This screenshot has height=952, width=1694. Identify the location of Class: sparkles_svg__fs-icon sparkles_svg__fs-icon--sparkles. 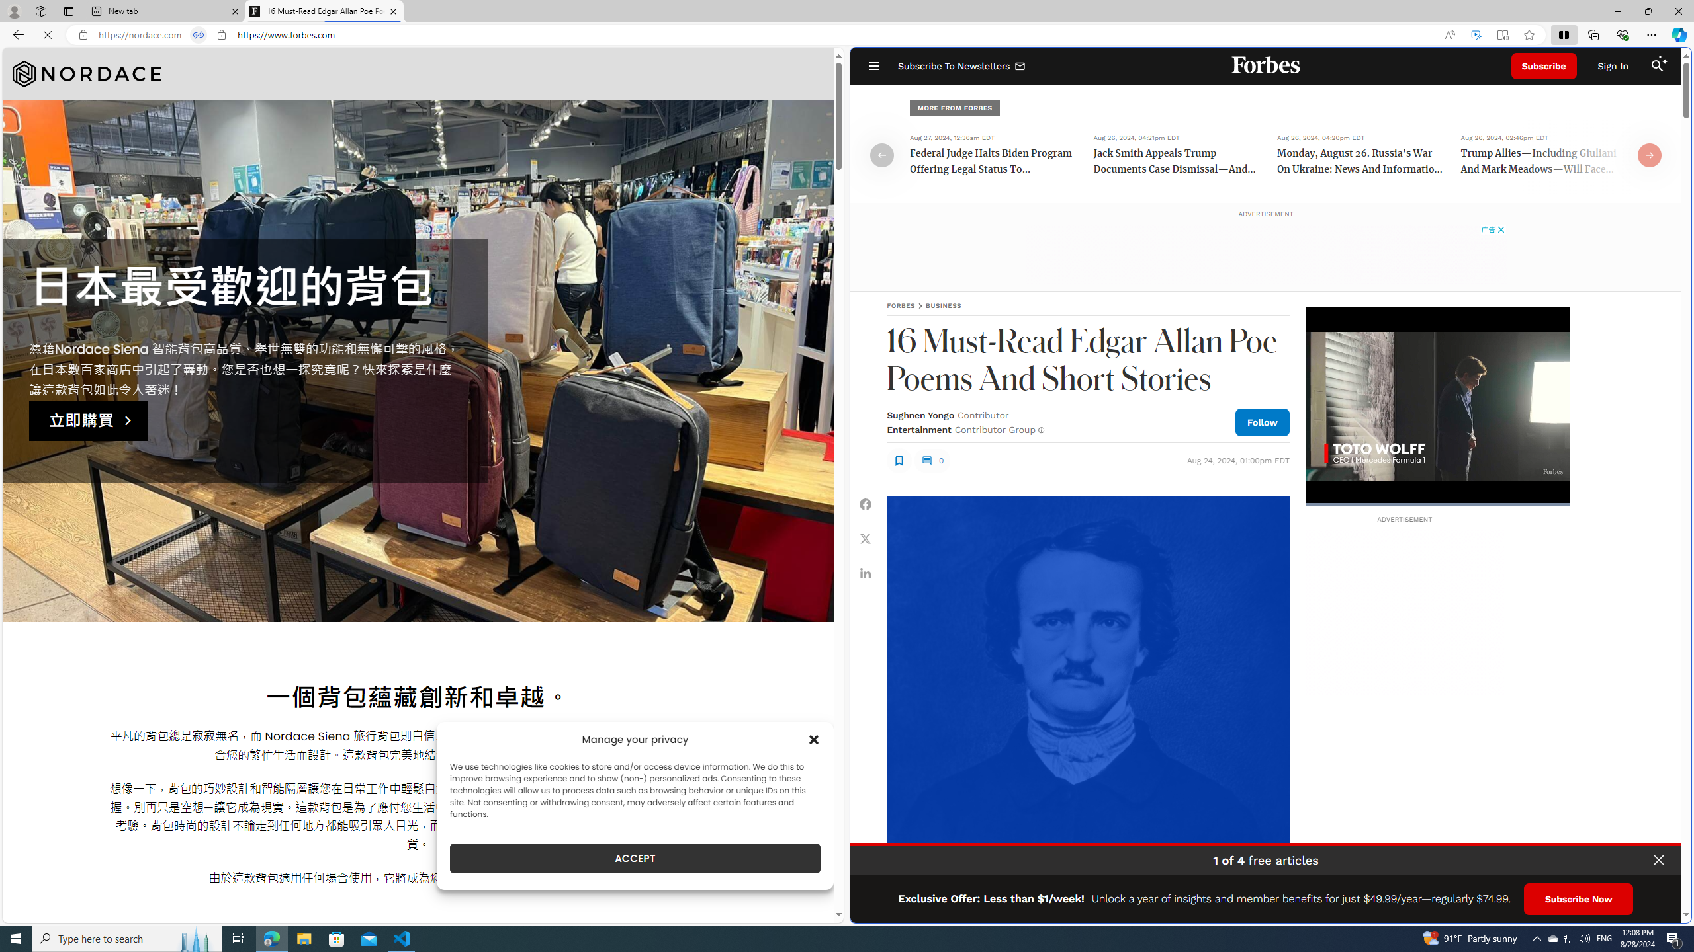
(1664, 59).